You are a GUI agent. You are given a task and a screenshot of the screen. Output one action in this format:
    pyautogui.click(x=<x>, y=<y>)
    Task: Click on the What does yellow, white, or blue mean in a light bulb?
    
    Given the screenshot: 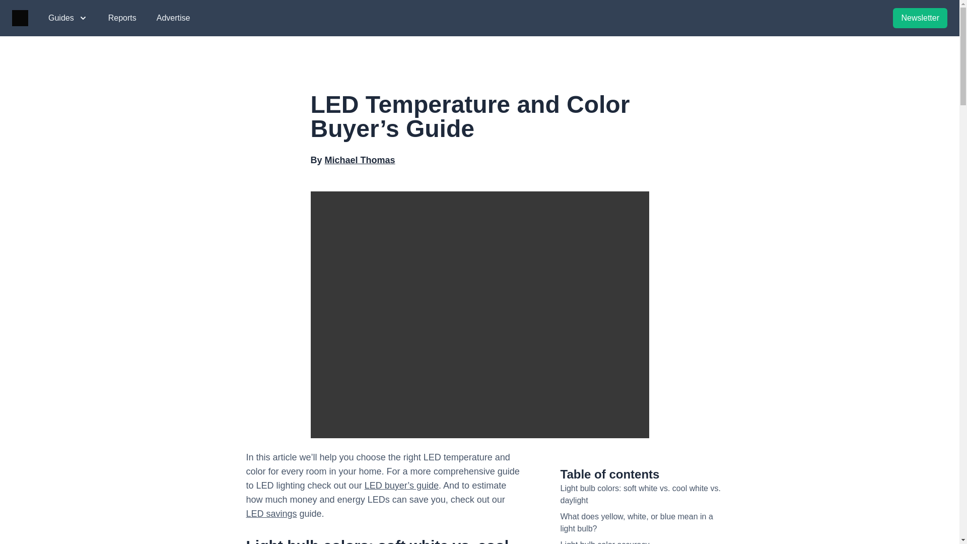 What is the action you would take?
    pyautogui.click(x=636, y=523)
    